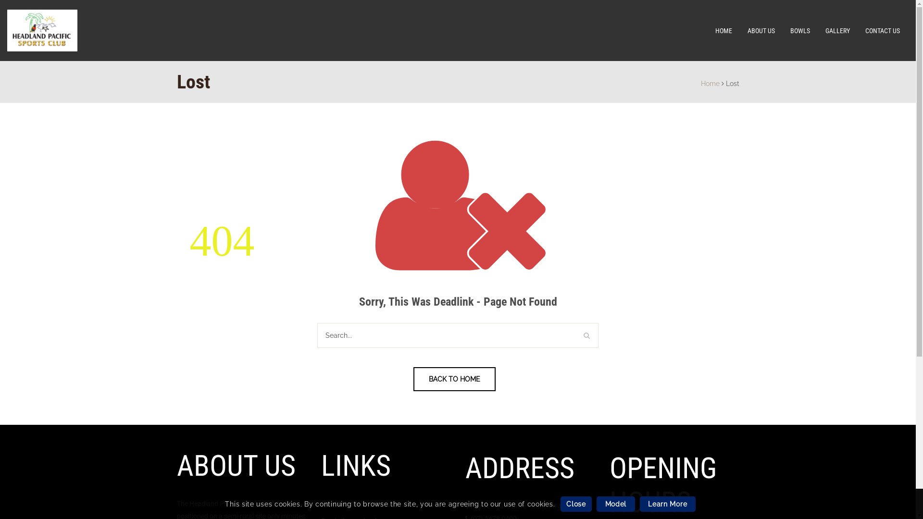 The width and height of the screenshot is (923, 519). Describe the element at coordinates (455, 379) in the screenshot. I see `BACK TO HOME` at that location.